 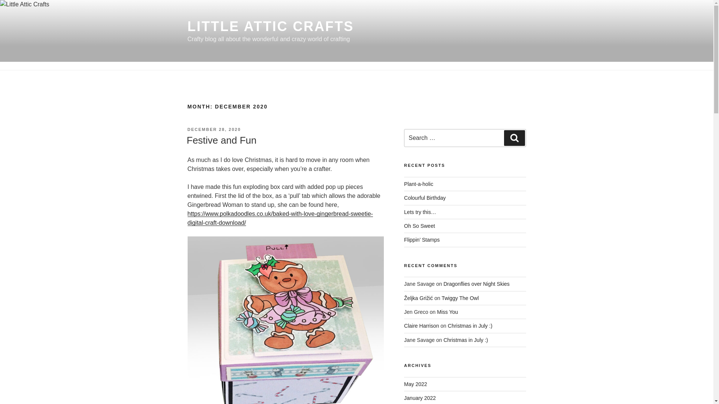 I want to click on Claire Harrison, so click(x=421, y=325).